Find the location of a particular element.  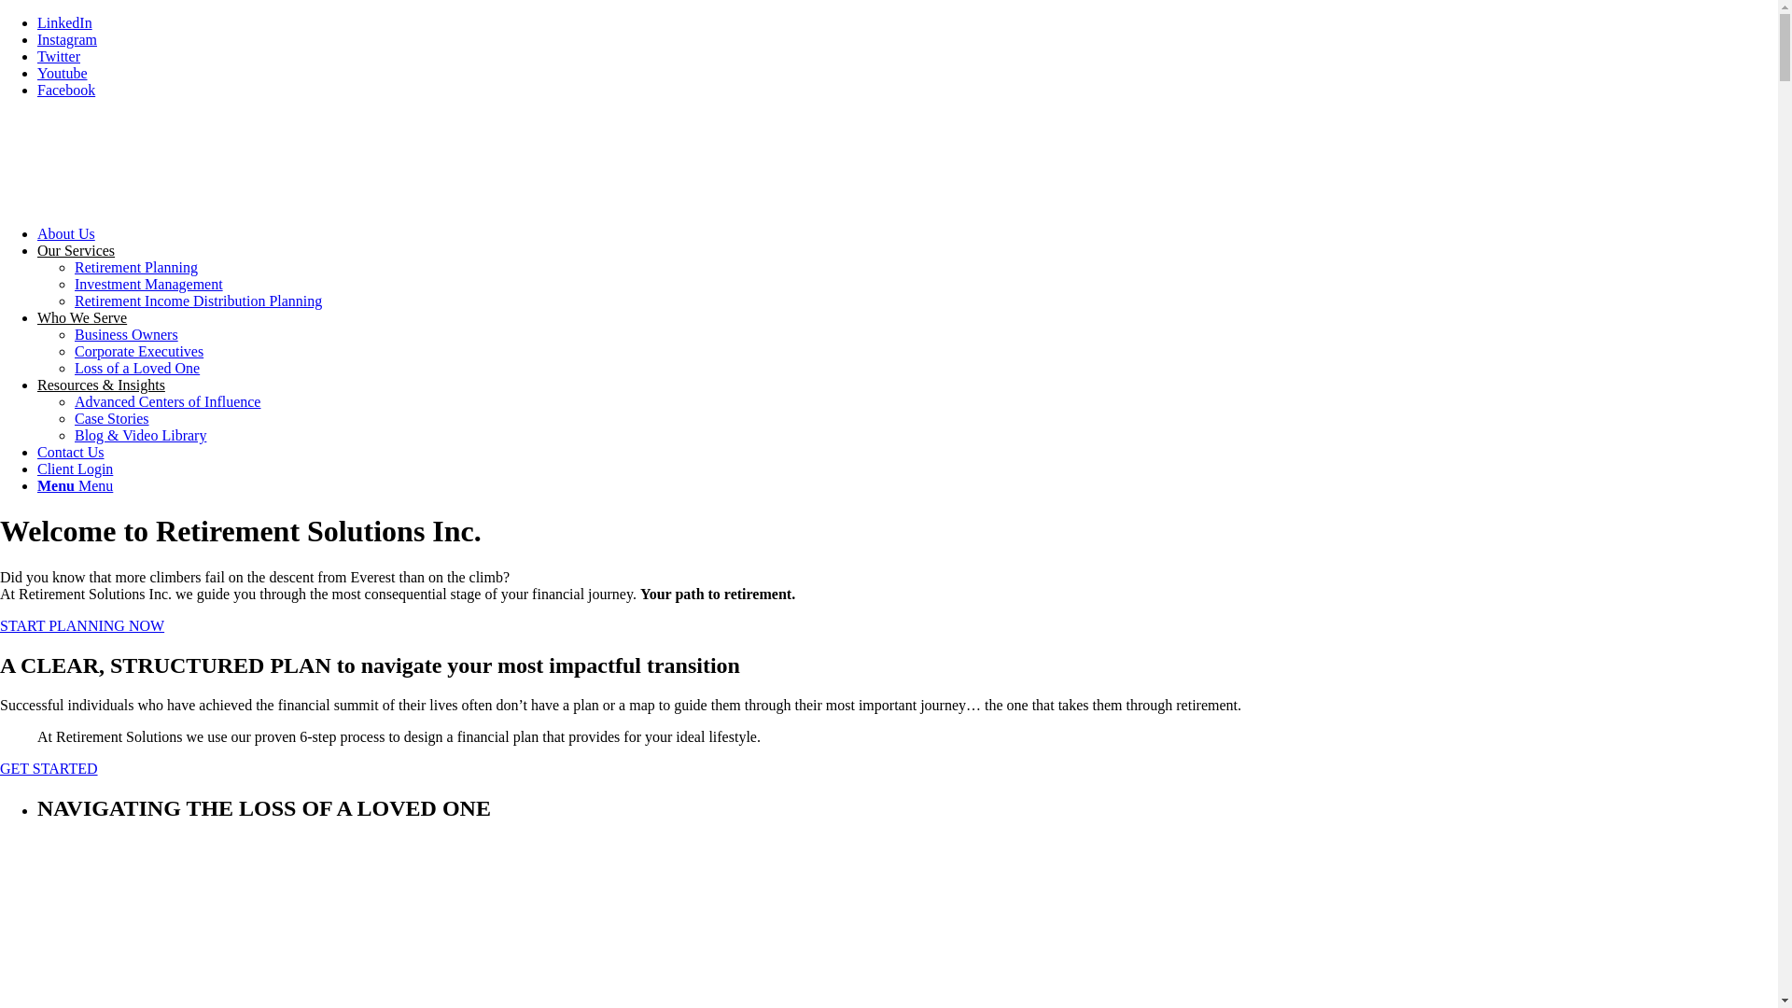

Advanced Centers of Influence is located at coordinates (168, 401).